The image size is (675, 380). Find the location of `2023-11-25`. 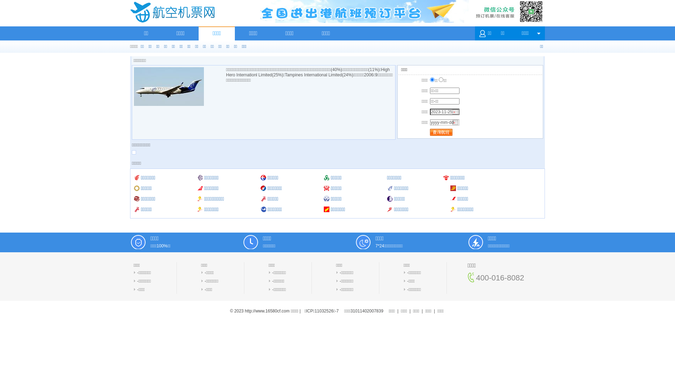

2023-11-25 is located at coordinates (445, 112).